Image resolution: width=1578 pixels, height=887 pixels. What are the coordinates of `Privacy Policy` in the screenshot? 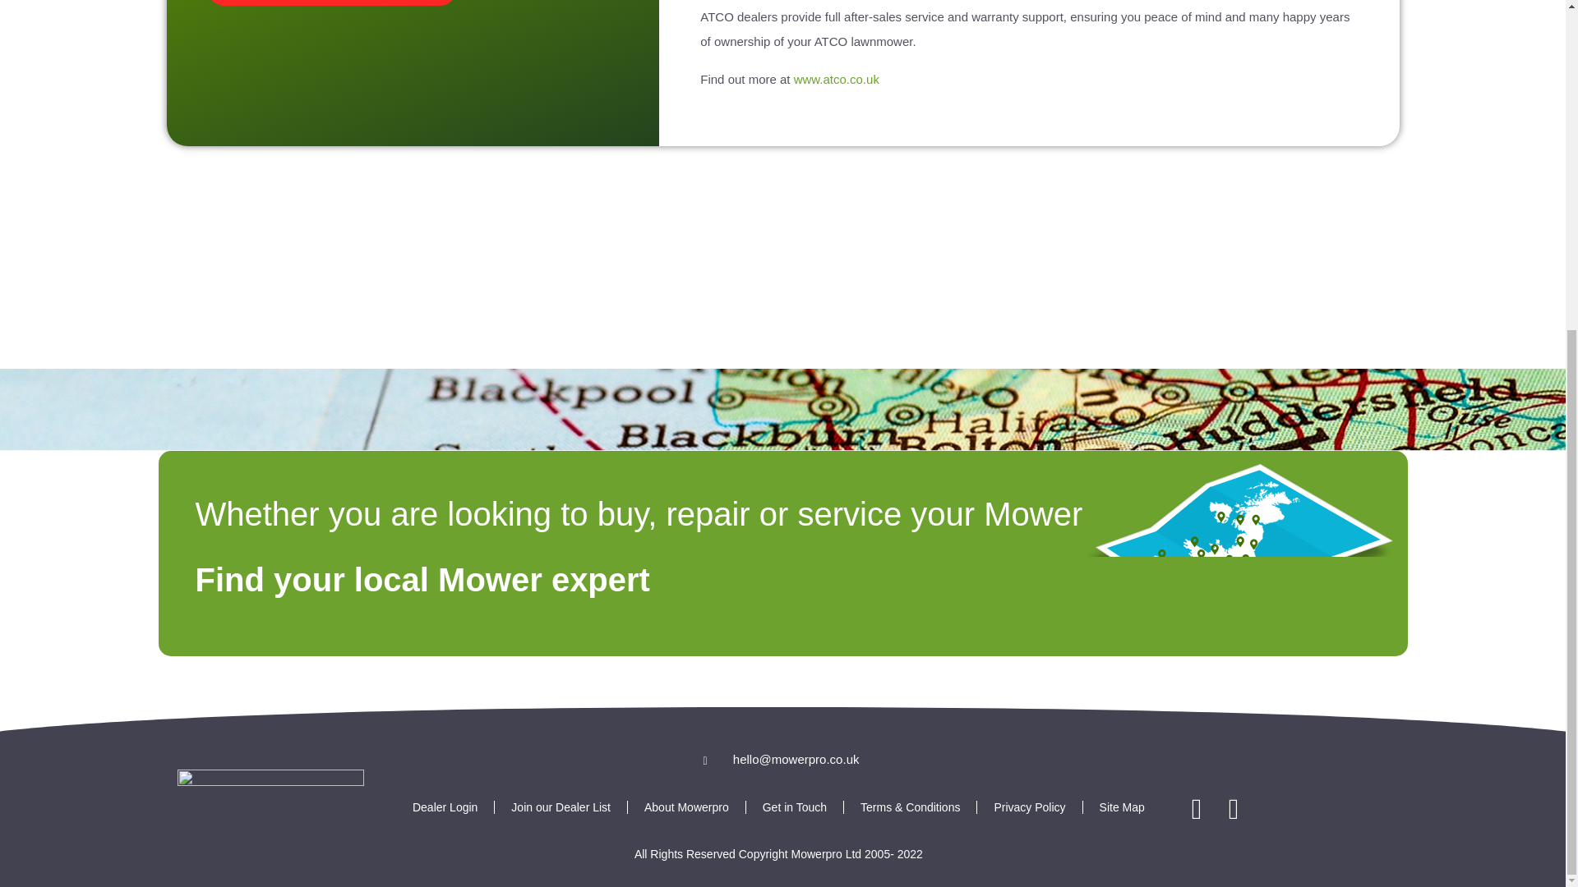 It's located at (1029, 807).